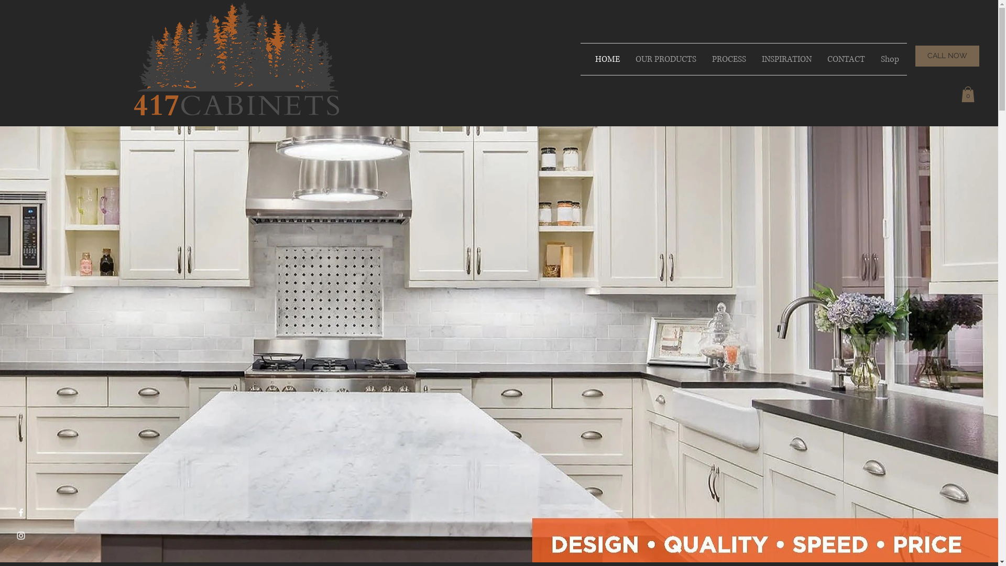 This screenshot has width=1006, height=566. What do you see at coordinates (729, 59) in the screenshot?
I see `PROCESS` at bounding box center [729, 59].